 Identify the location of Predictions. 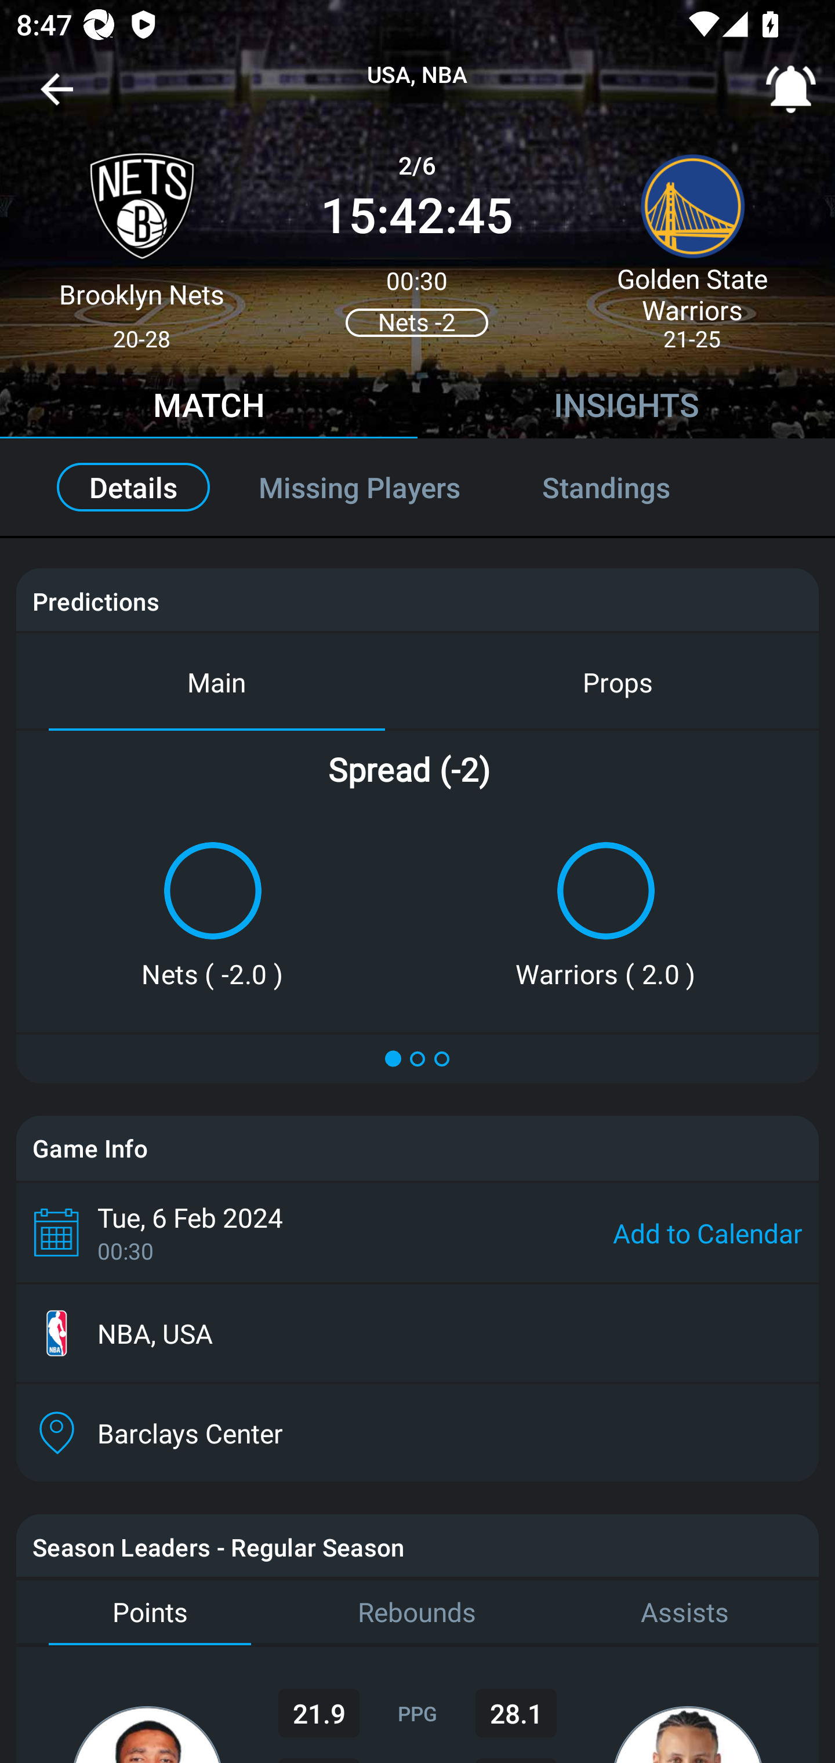
(95, 601).